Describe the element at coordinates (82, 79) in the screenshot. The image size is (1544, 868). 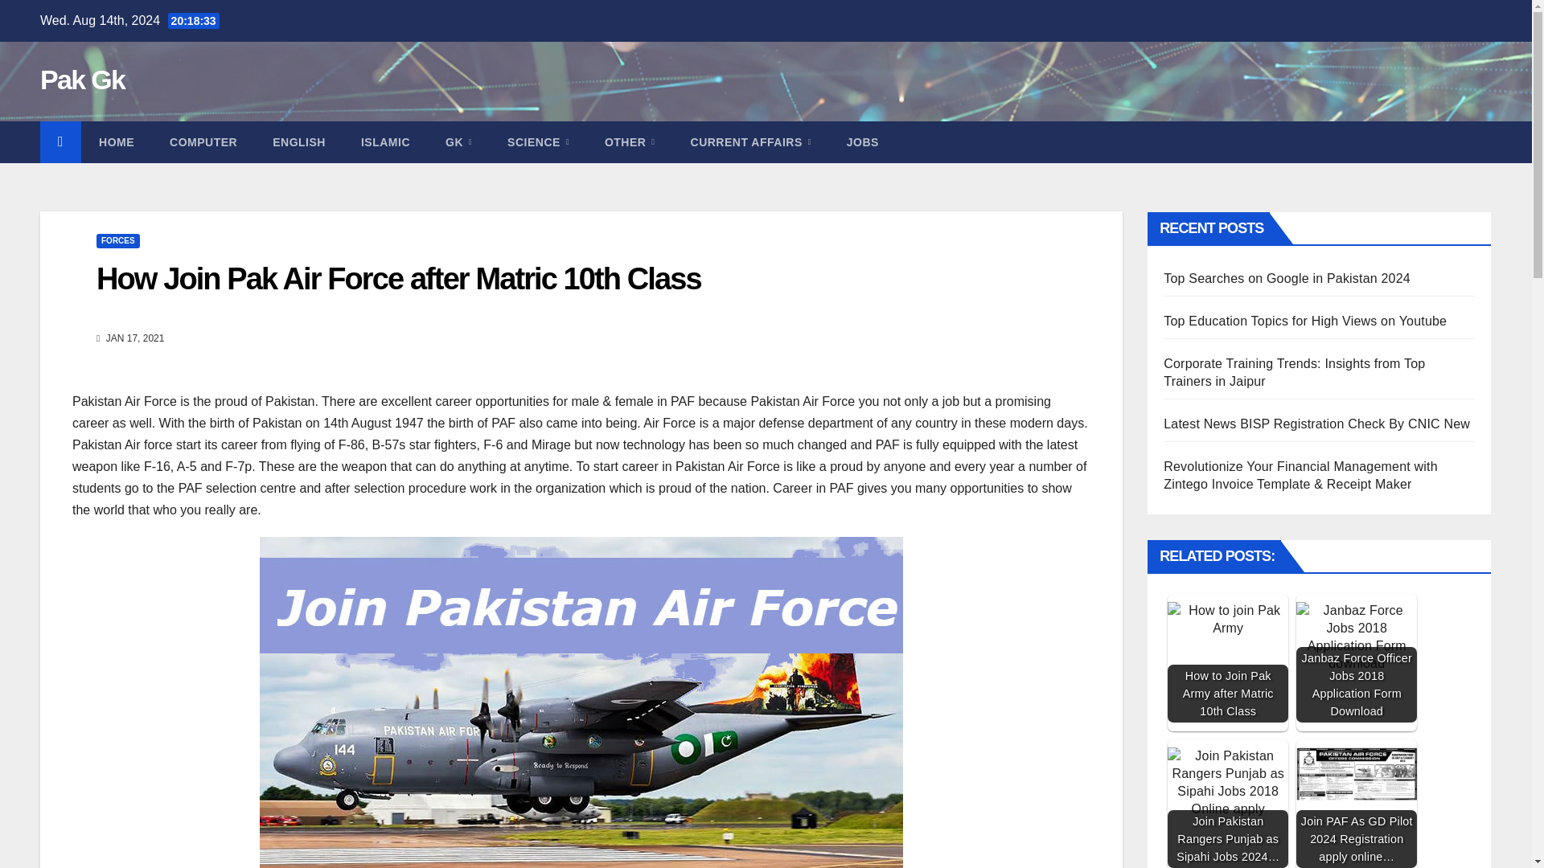
I see `Pak Gk` at that location.